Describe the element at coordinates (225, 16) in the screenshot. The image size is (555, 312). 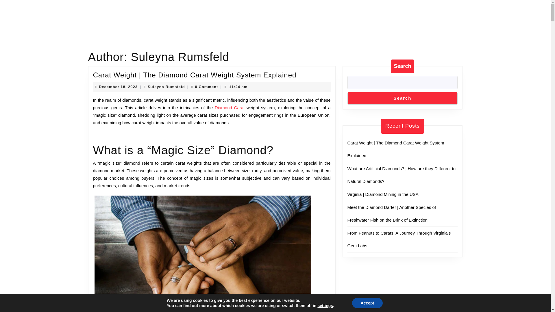
I see `Home` at that location.